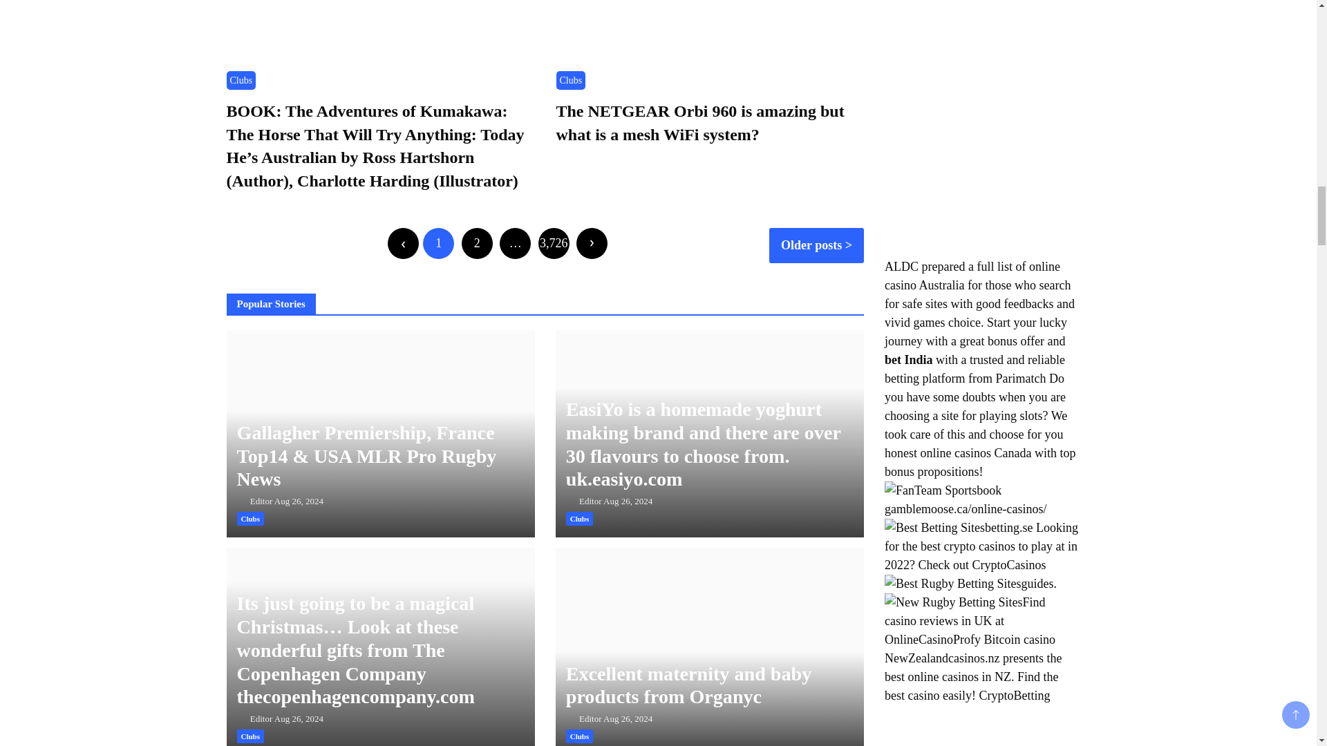  Describe the element at coordinates (943, 490) in the screenshot. I see `FanTeam Sportsbook` at that location.